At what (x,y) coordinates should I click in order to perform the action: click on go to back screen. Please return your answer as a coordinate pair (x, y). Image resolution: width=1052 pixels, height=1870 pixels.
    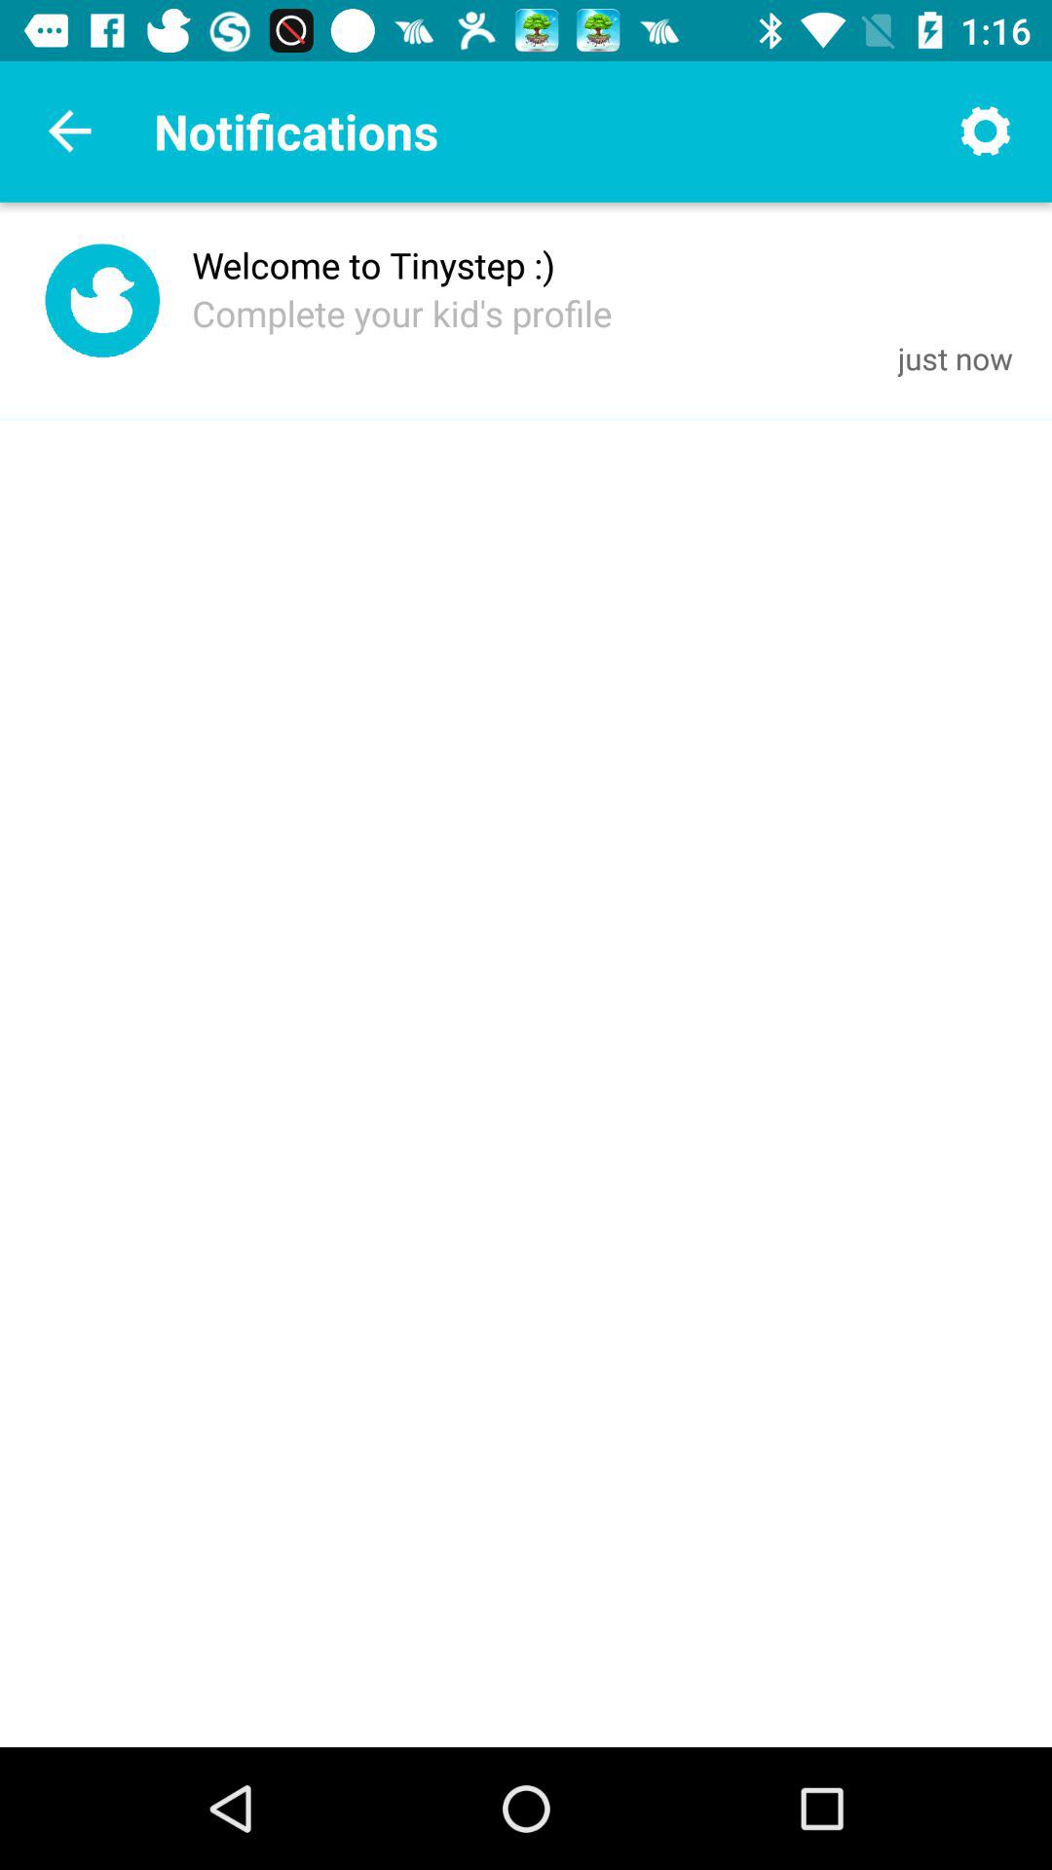
    Looking at the image, I should click on (70, 131).